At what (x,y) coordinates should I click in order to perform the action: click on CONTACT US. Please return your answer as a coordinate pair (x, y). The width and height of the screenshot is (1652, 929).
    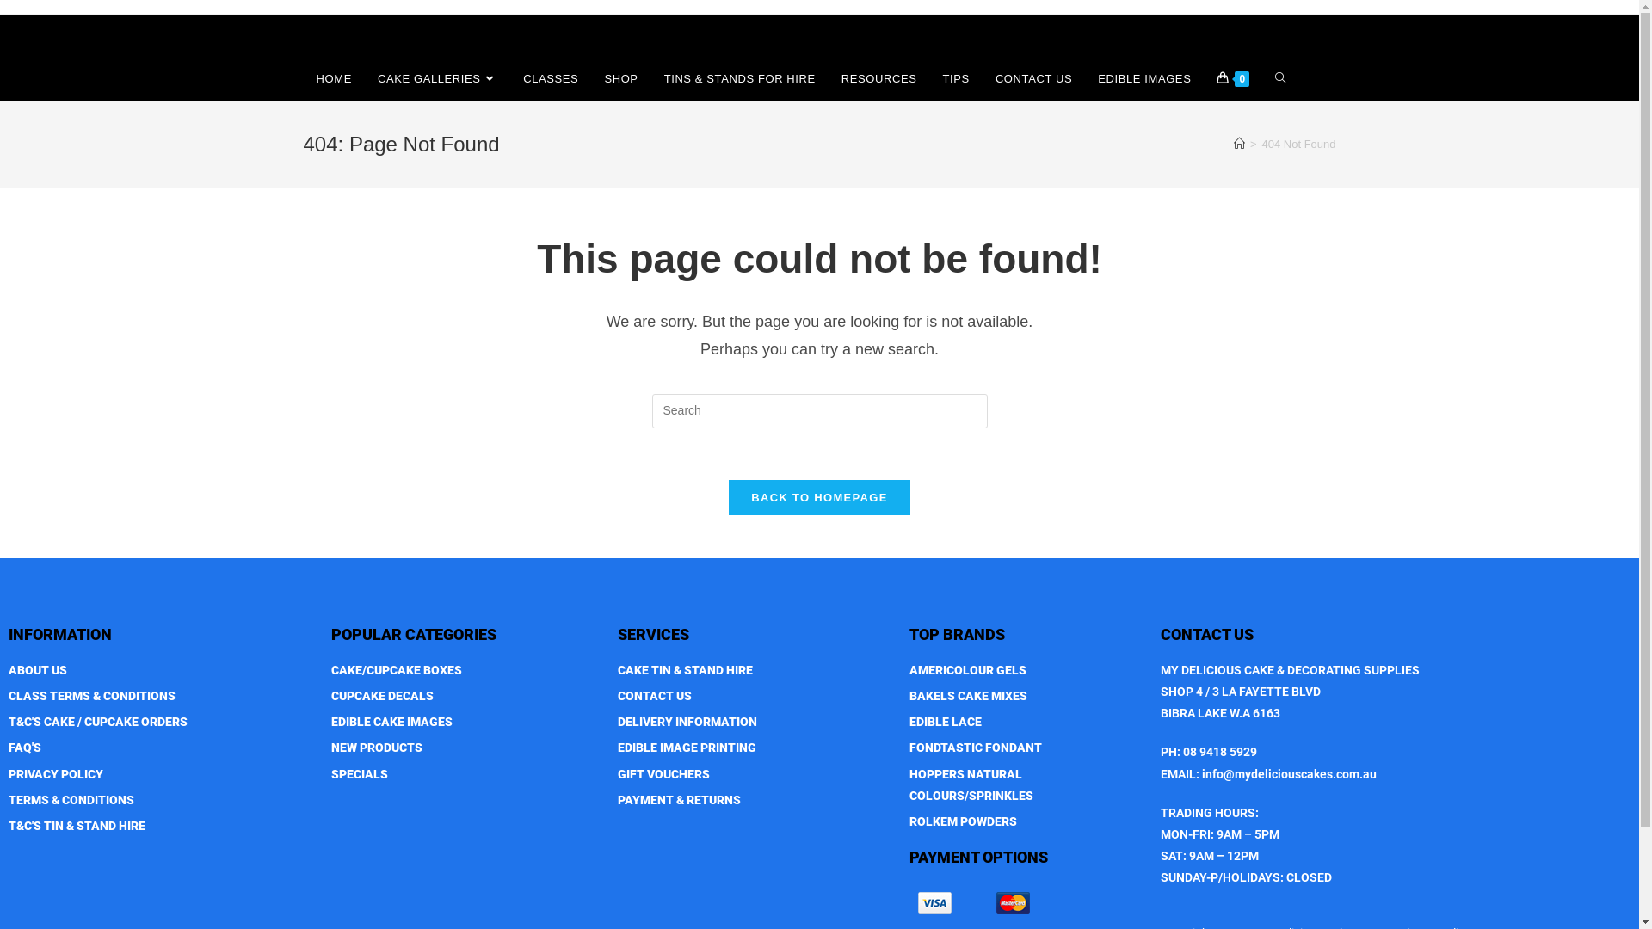
    Looking at the image, I should click on (1034, 79).